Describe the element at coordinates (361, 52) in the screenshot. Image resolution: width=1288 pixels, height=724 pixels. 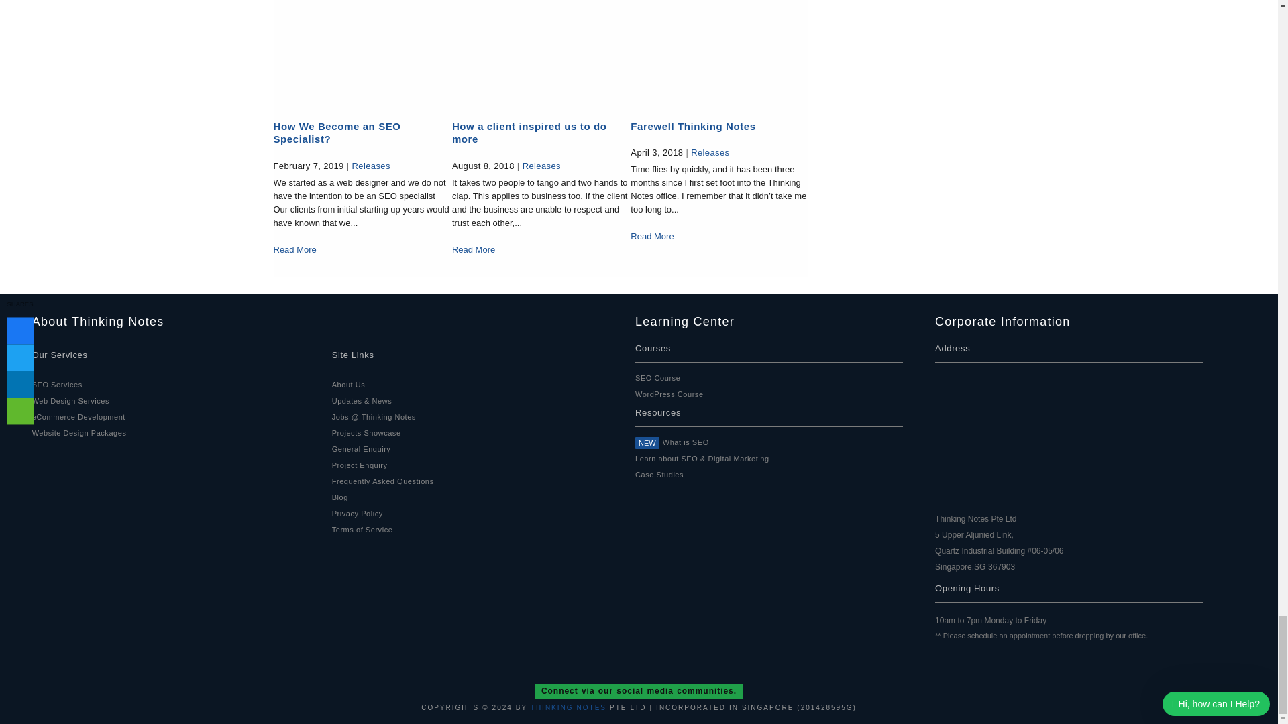
I see `How We Become an SEO Specialist? 8` at that location.